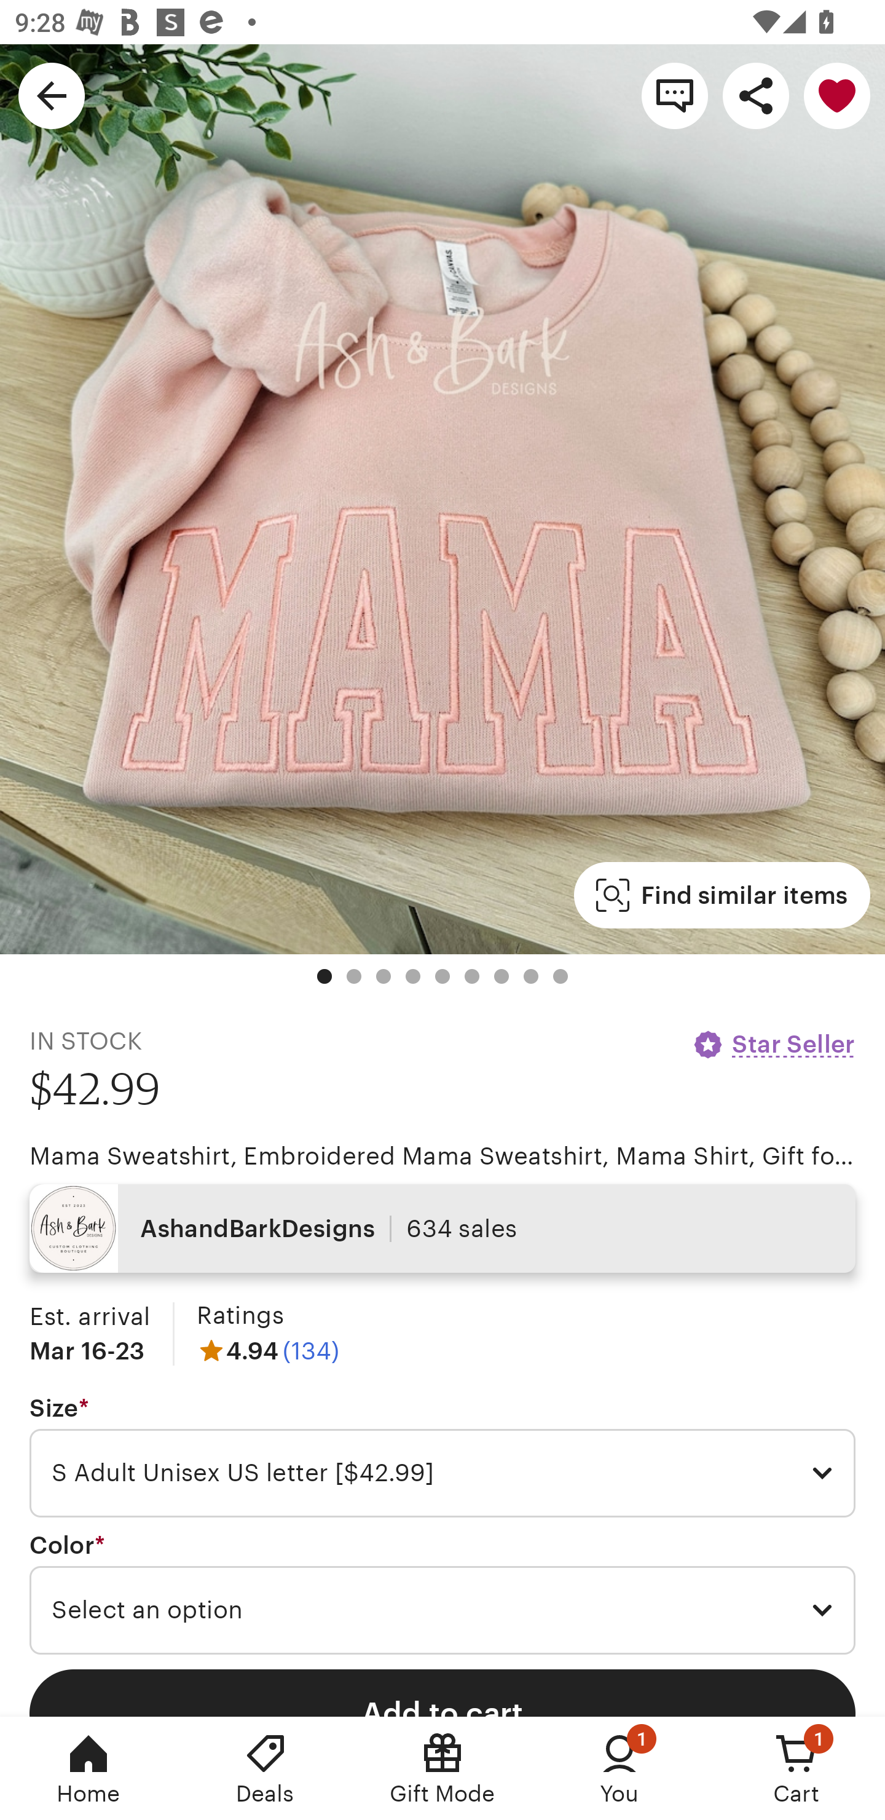 The width and height of the screenshot is (885, 1820). What do you see at coordinates (756, 95) in the screenshot?
I see `Share` at bounding box center [756, 95].